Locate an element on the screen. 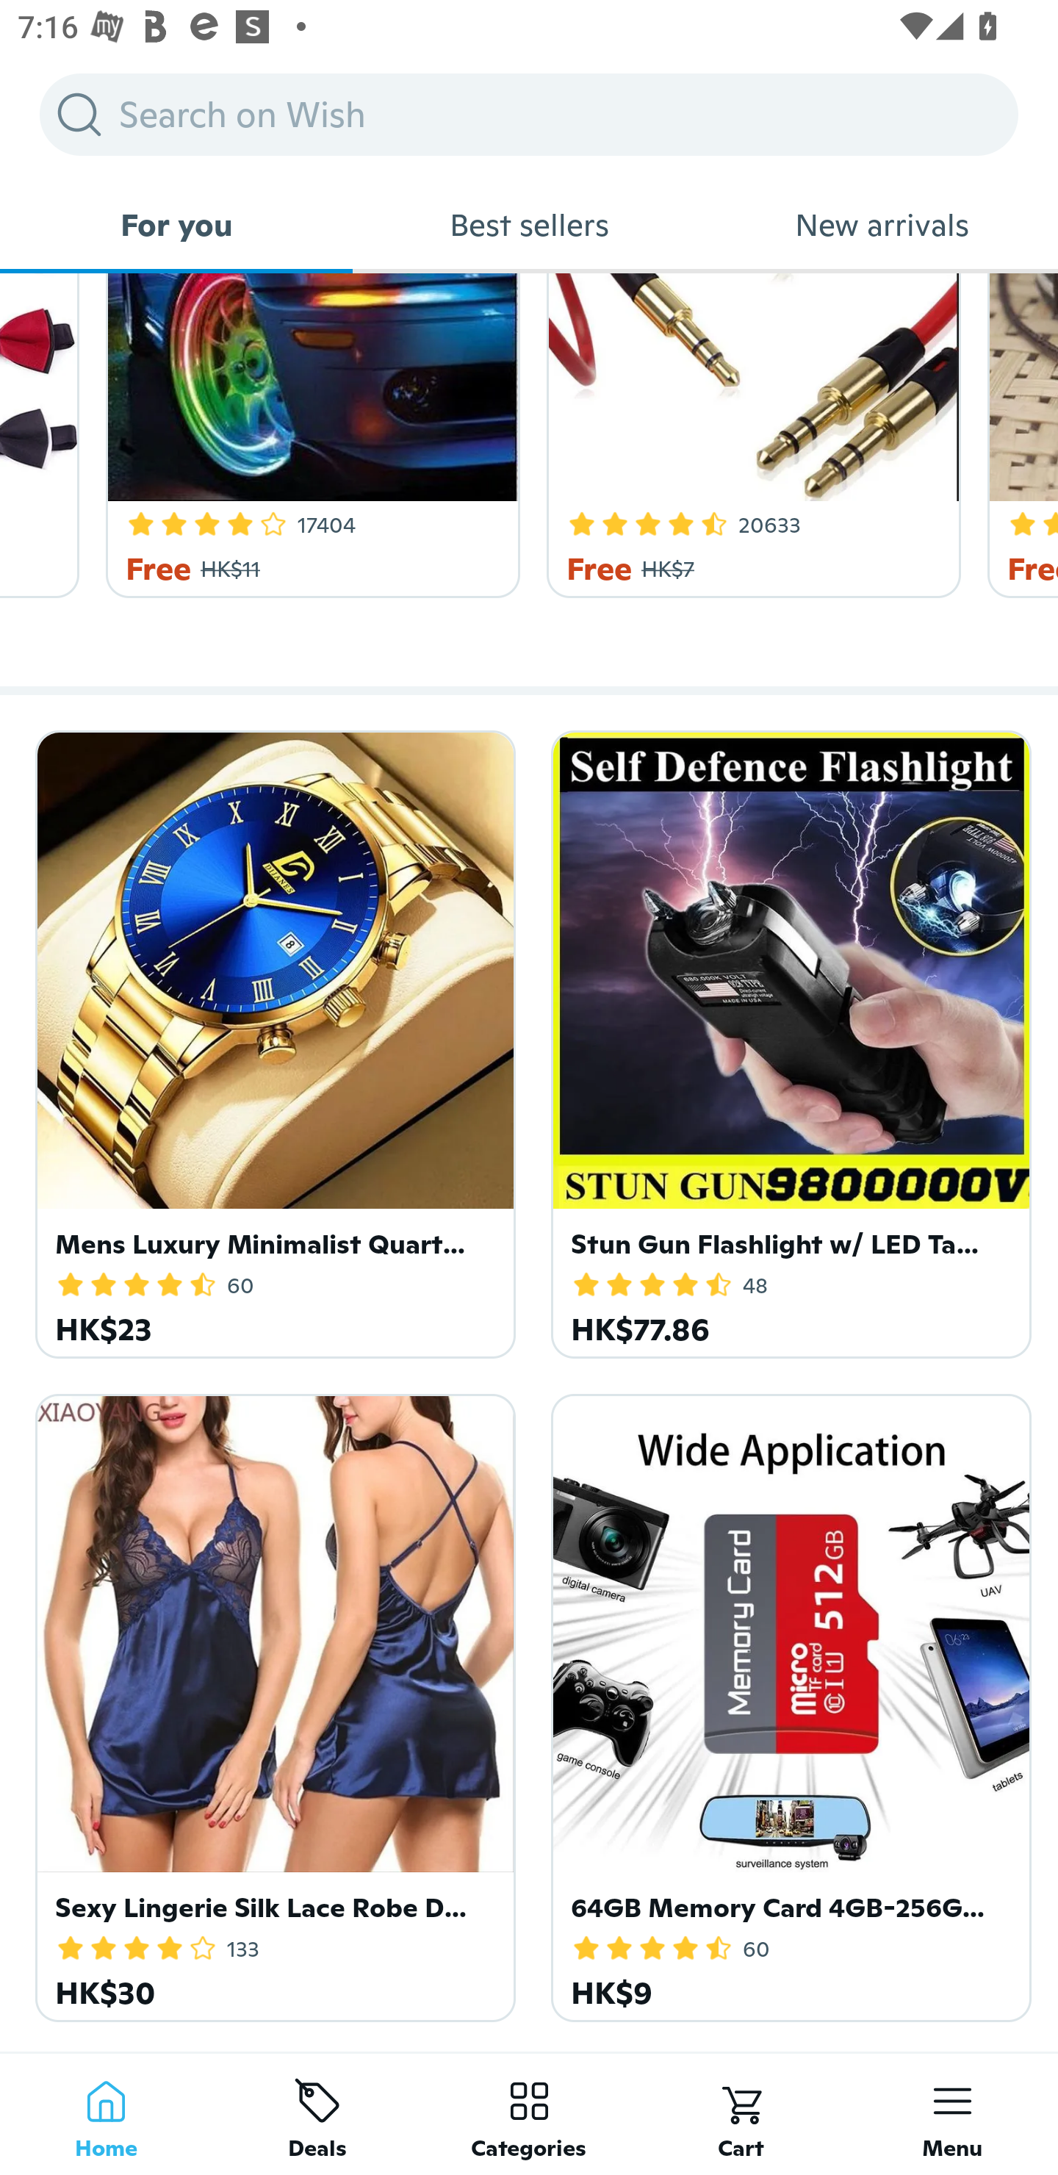  Menu is located at coordinates (952, 2113).